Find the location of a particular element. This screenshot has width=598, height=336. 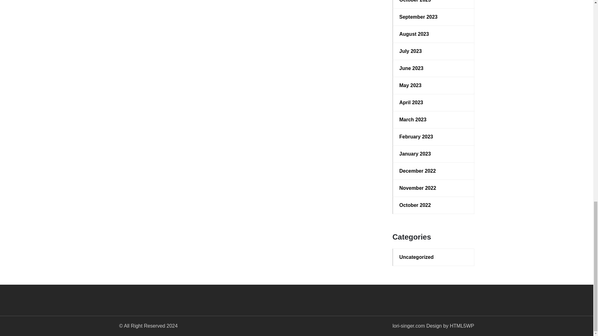

April 2023 is located at coordinates (434, 103).